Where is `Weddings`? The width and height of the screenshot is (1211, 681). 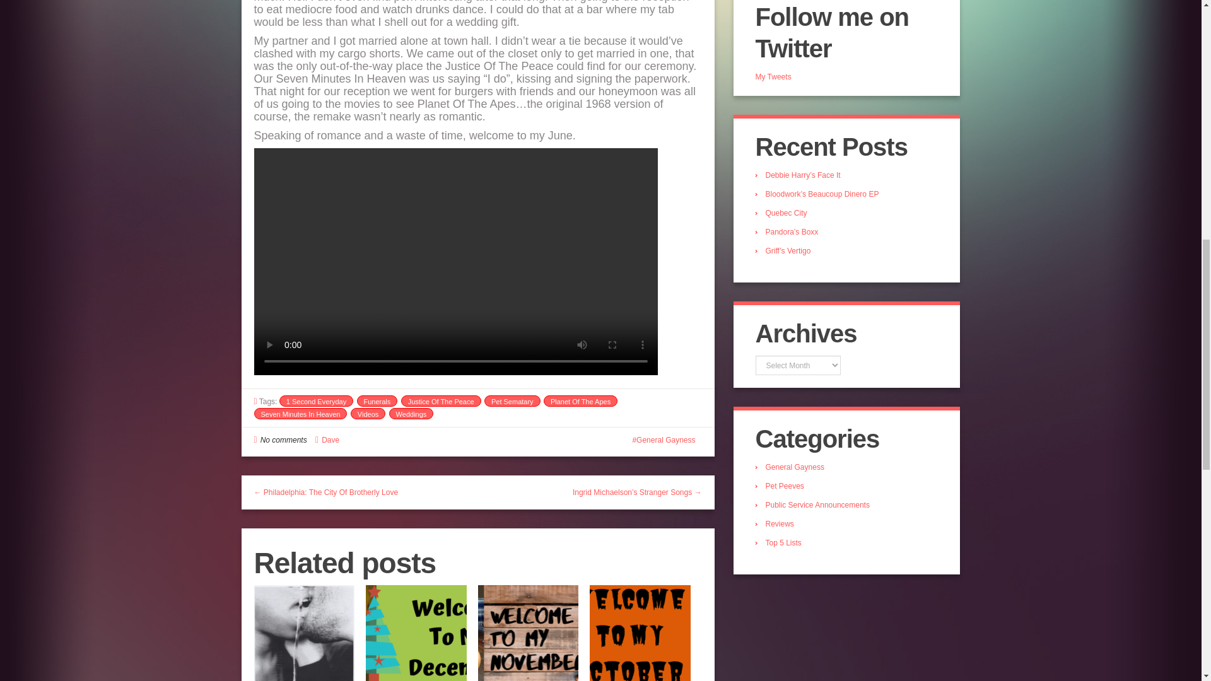 Weddings is located at coordinates (411, 414).